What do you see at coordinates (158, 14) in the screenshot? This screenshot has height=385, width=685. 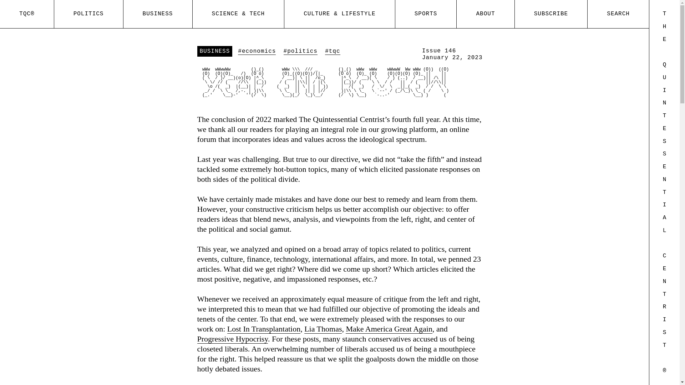 I see `BUSINESS` at bounding box center [158, 14].